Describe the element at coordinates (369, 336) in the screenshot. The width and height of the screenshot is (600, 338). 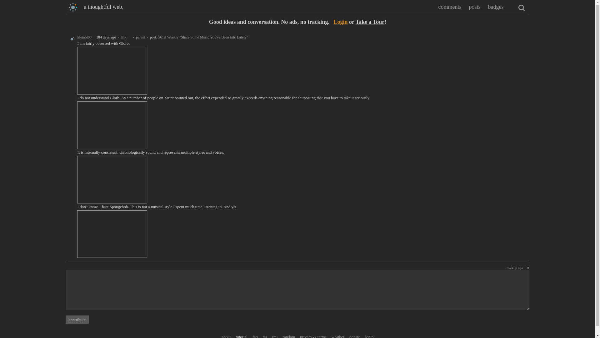
I see `login` at that location.